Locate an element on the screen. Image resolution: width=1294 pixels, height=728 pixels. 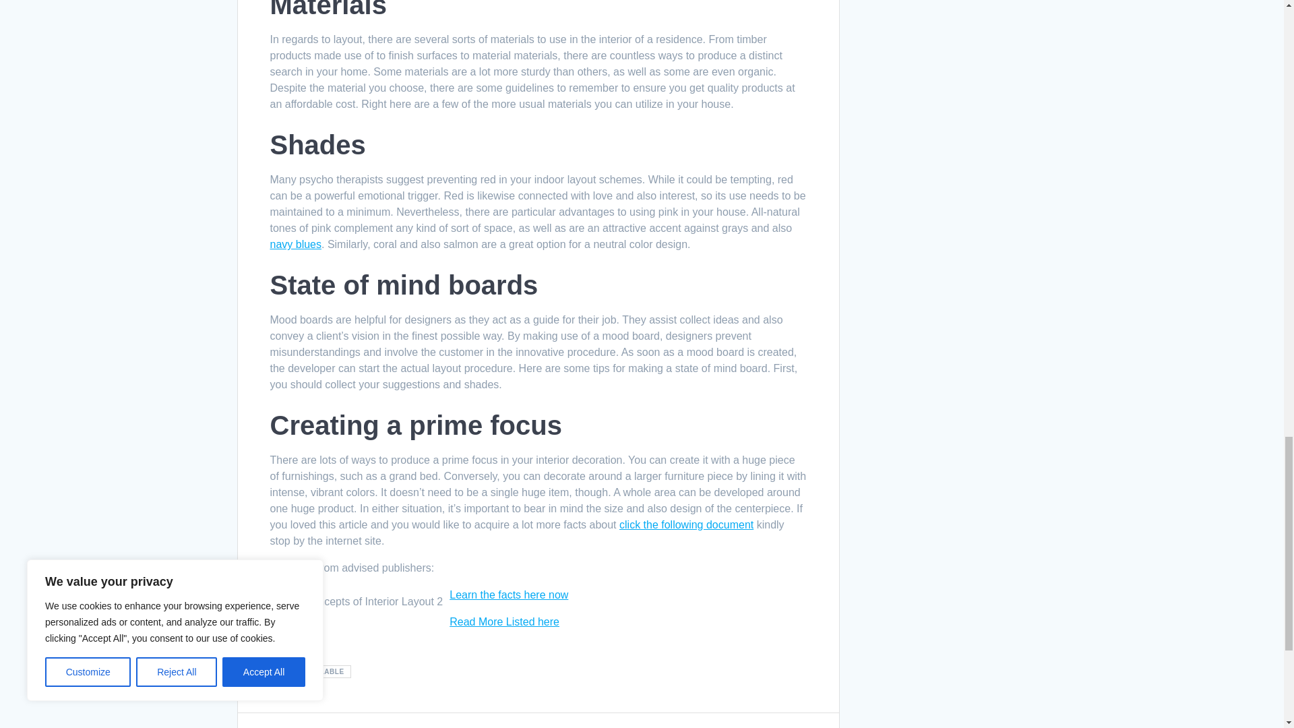
click the following document is located at coordinates (686, 524).